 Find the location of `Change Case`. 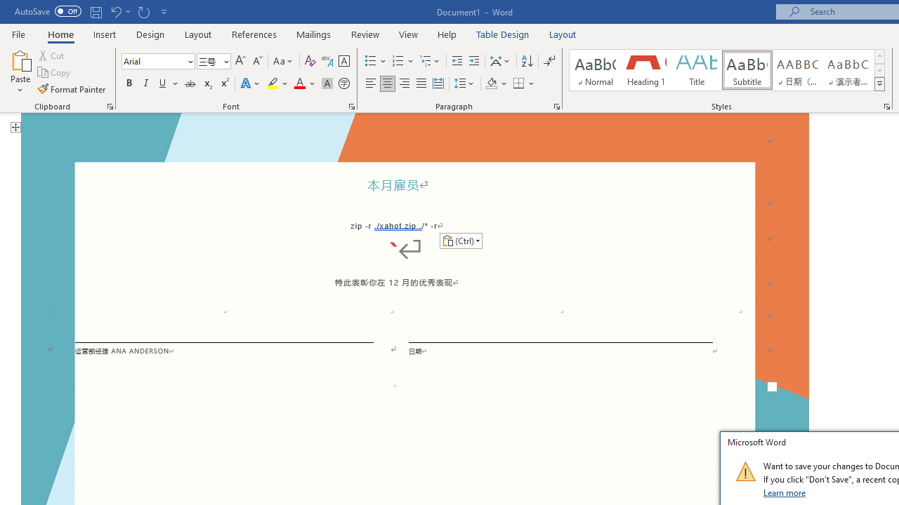

Change Case is located at coordinates (284, 62).